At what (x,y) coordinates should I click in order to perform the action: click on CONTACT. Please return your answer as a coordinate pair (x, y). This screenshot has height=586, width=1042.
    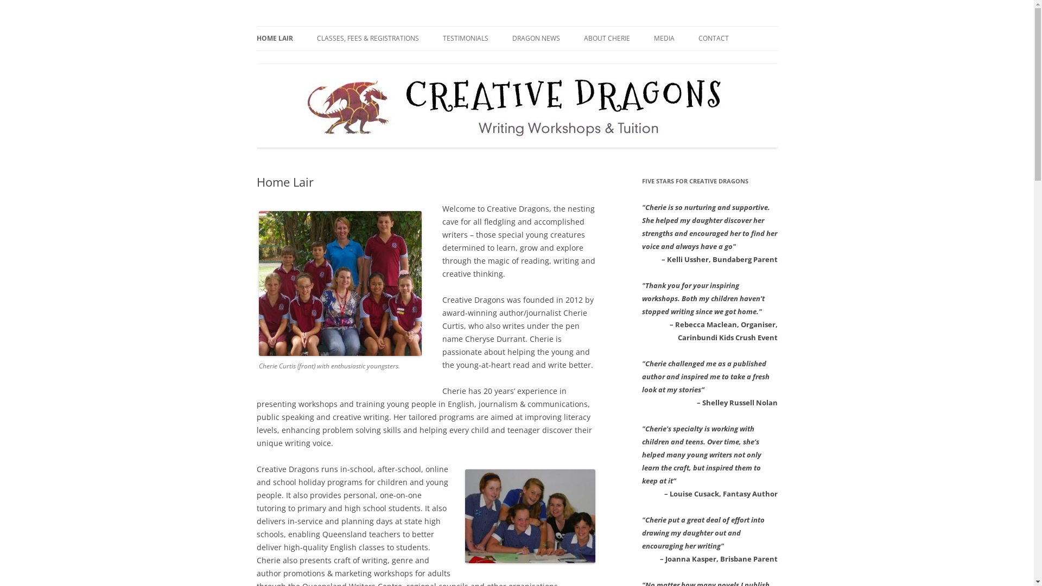
    Looking at the image, I should click on (713, 39).